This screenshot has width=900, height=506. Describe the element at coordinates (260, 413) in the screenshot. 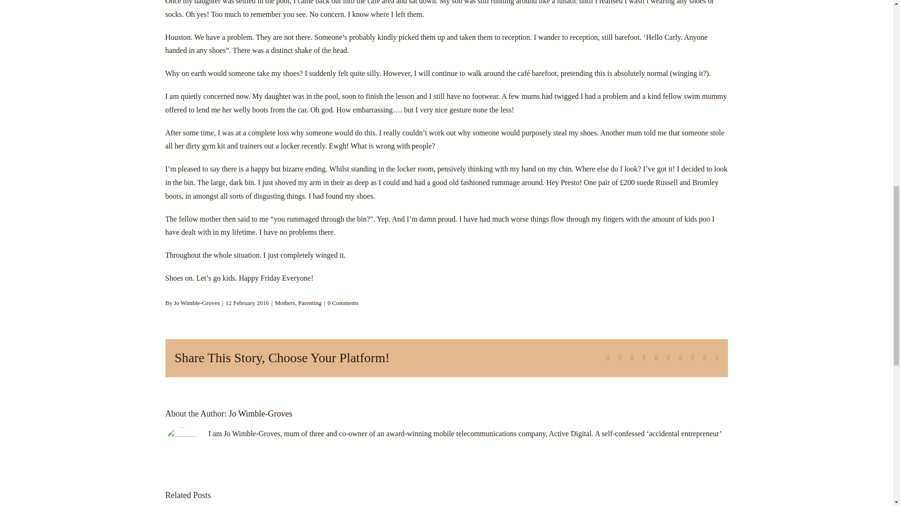

I see `Posts by Jo Wimble-Groves` at that location.